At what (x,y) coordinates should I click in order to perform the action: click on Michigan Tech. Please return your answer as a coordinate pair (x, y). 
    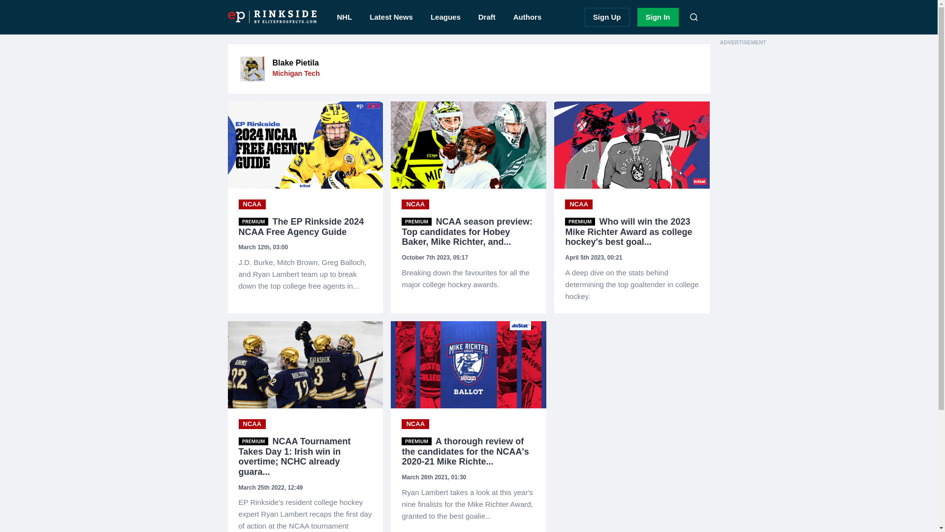
    Looking at the image, I should click on (296, 73).